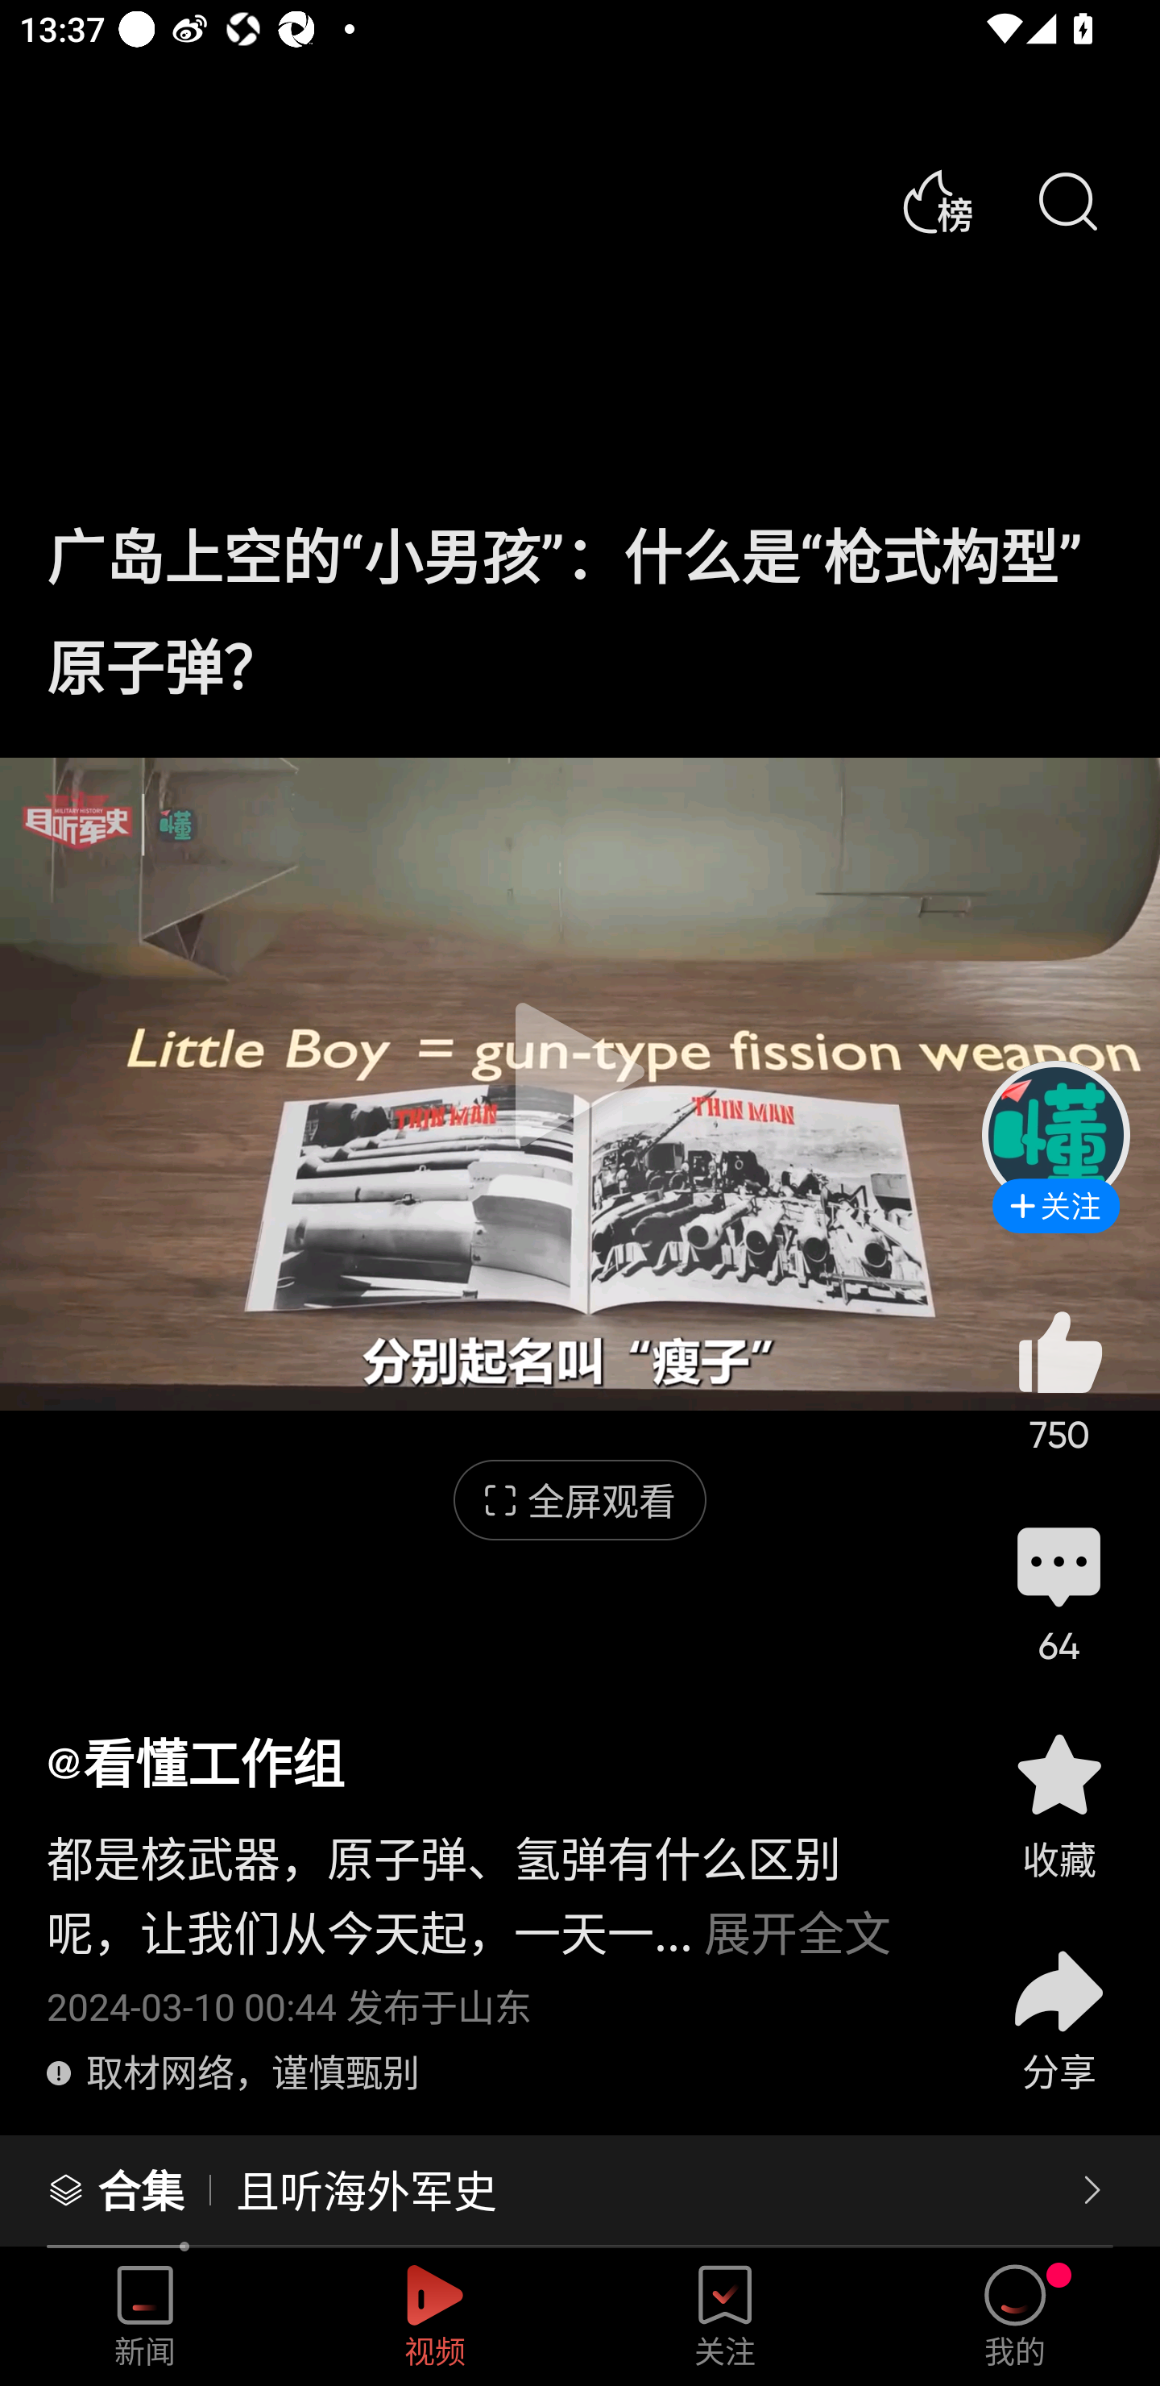  Describe the element at coordinates (1067, 202) in the screenshot. I see ` 搜索` at that location.